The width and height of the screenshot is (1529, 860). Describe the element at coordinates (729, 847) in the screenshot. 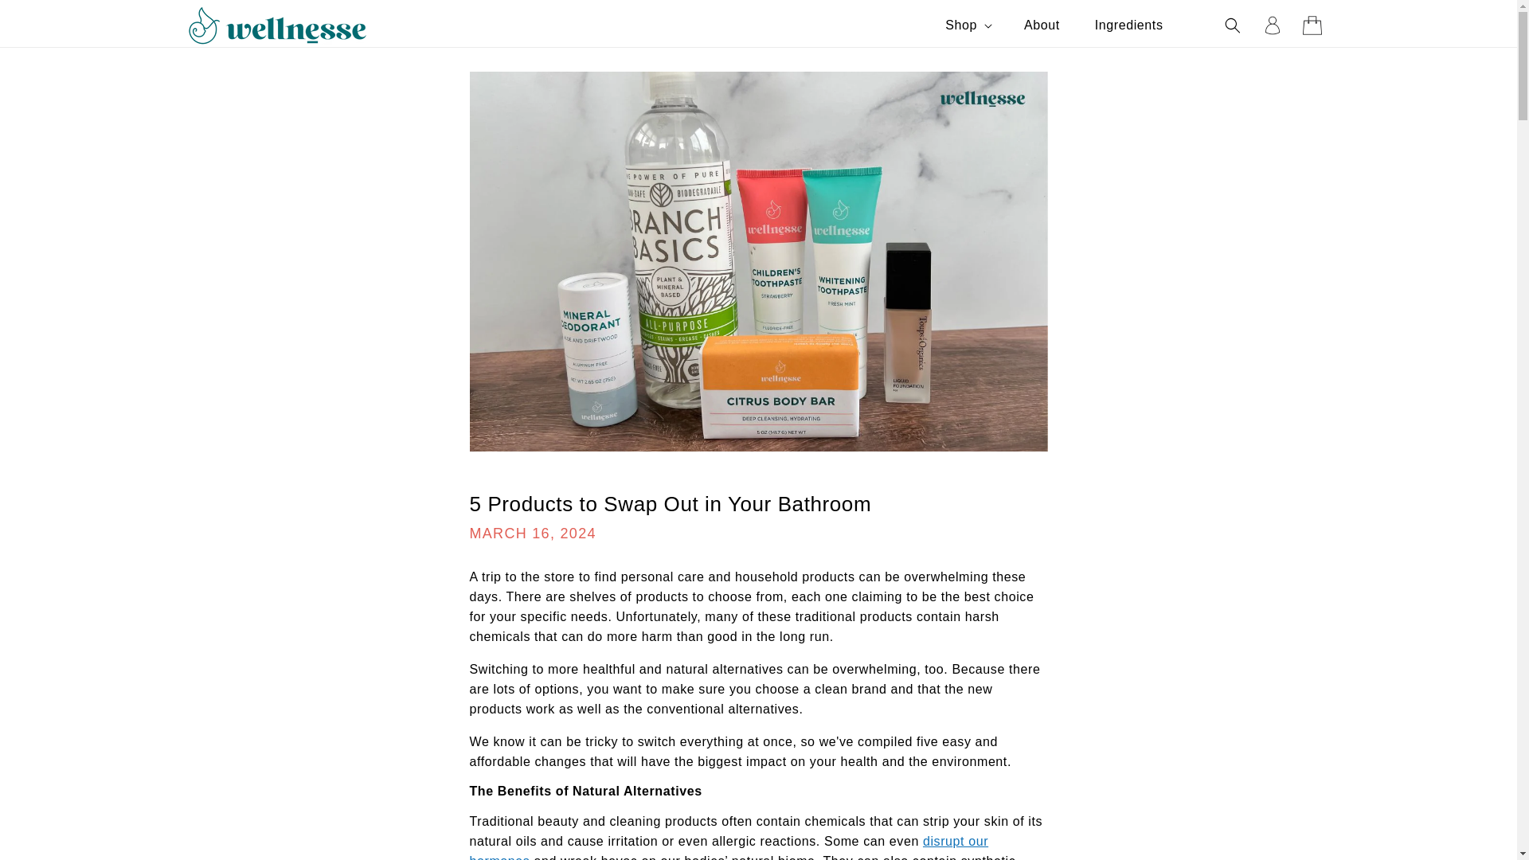

I see `disrupt our hormones` at that location.